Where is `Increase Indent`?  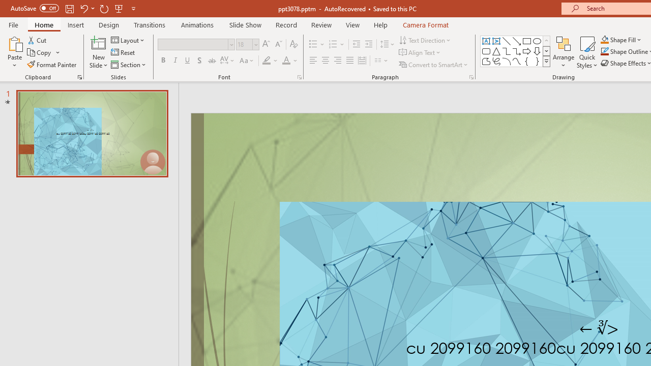 Increase Indent is located at coordinates (369, 45).